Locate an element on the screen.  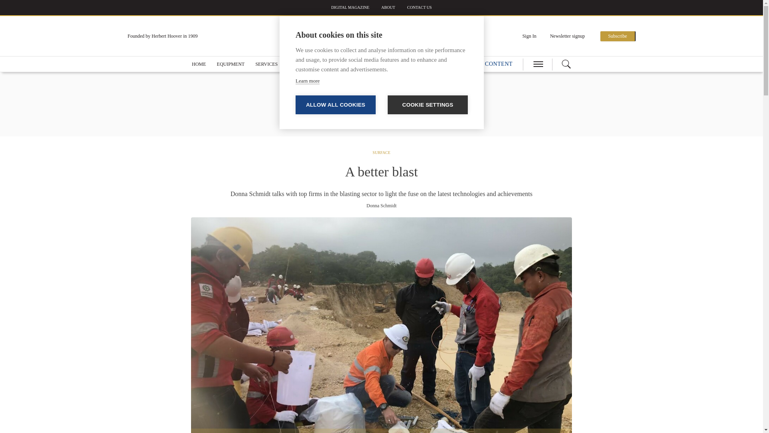
Equipment is located at coordinates (231, 64).